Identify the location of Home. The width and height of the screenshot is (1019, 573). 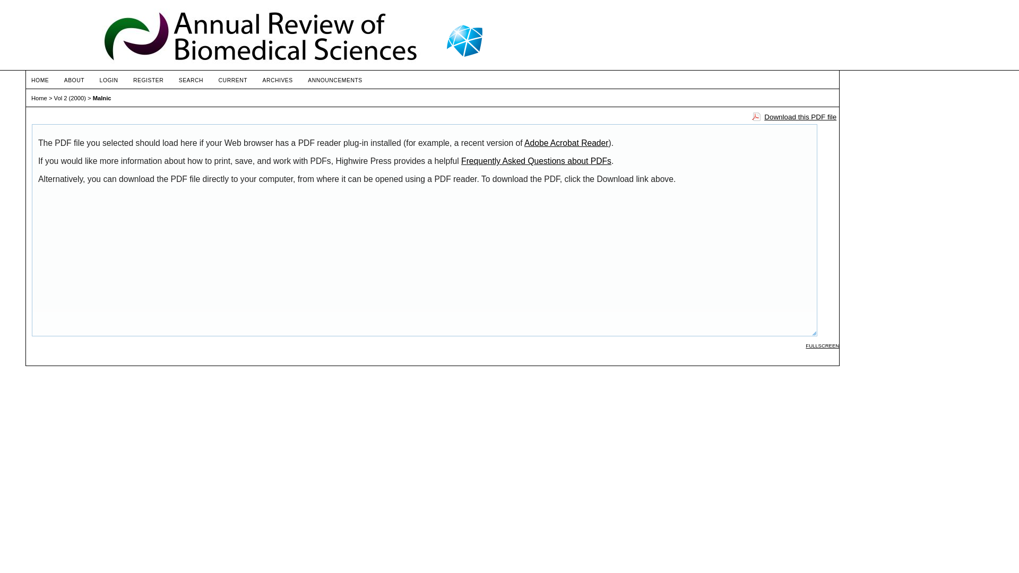
(39, 98).